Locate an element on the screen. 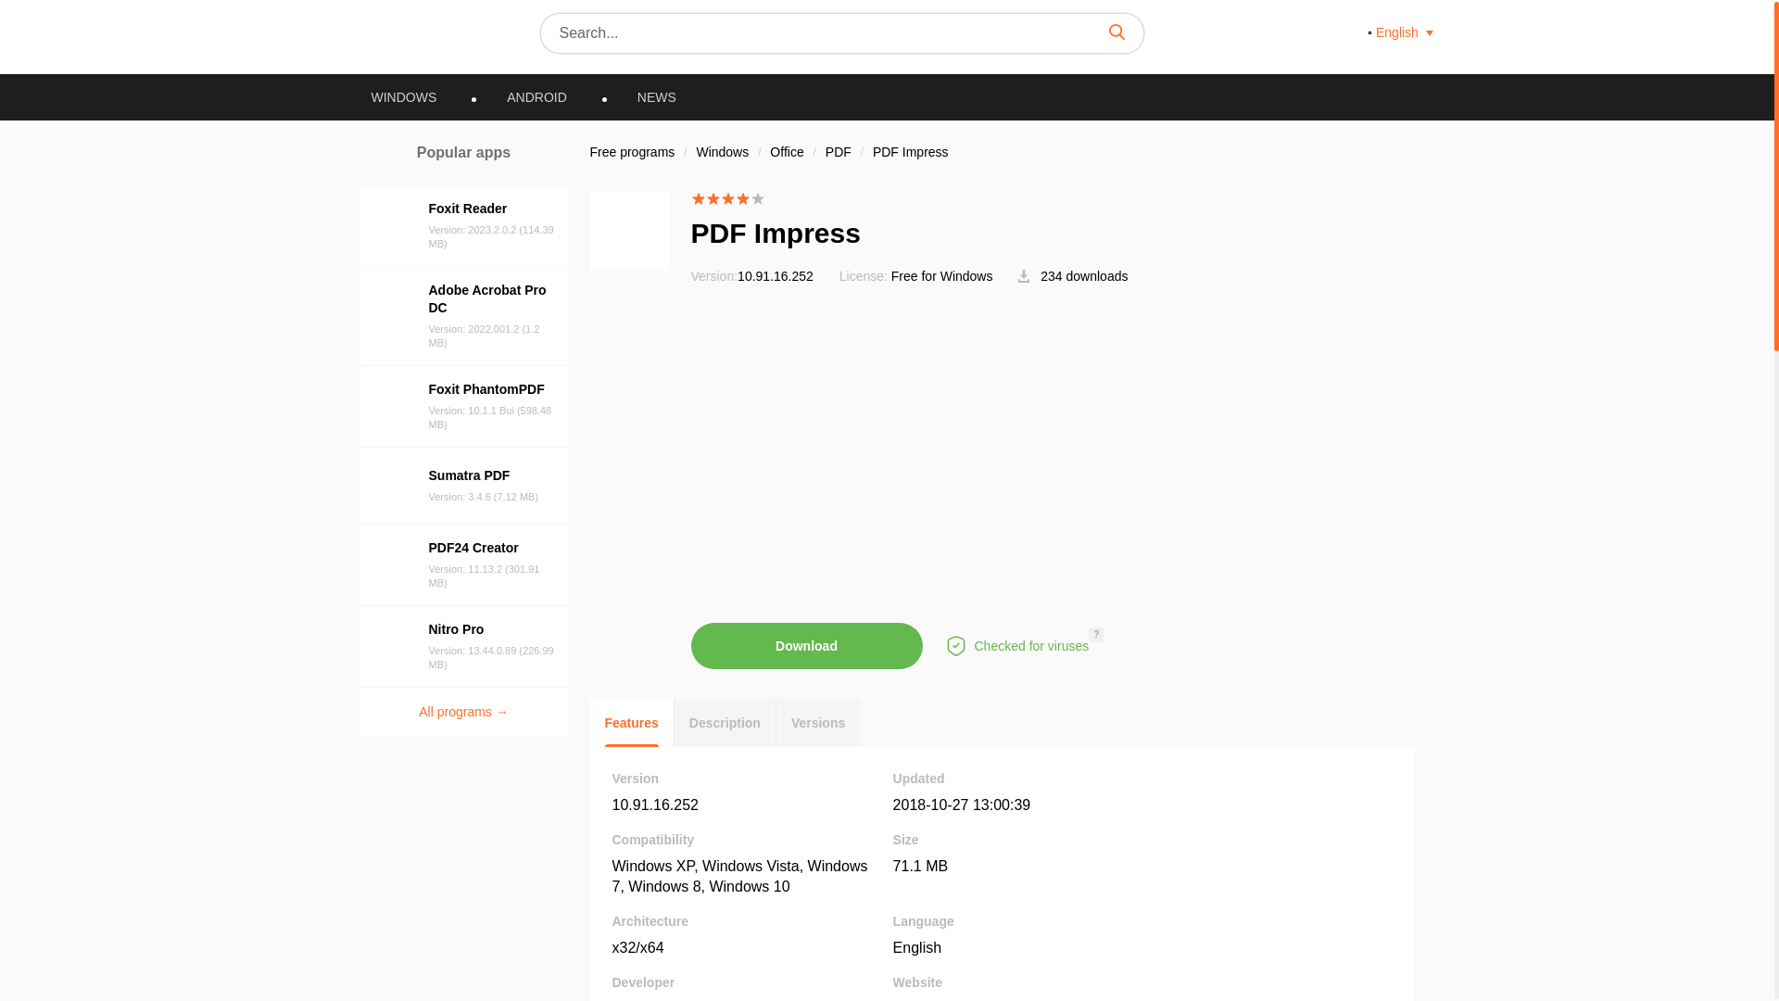  WINDOWS is located at coordinates (404, 97).